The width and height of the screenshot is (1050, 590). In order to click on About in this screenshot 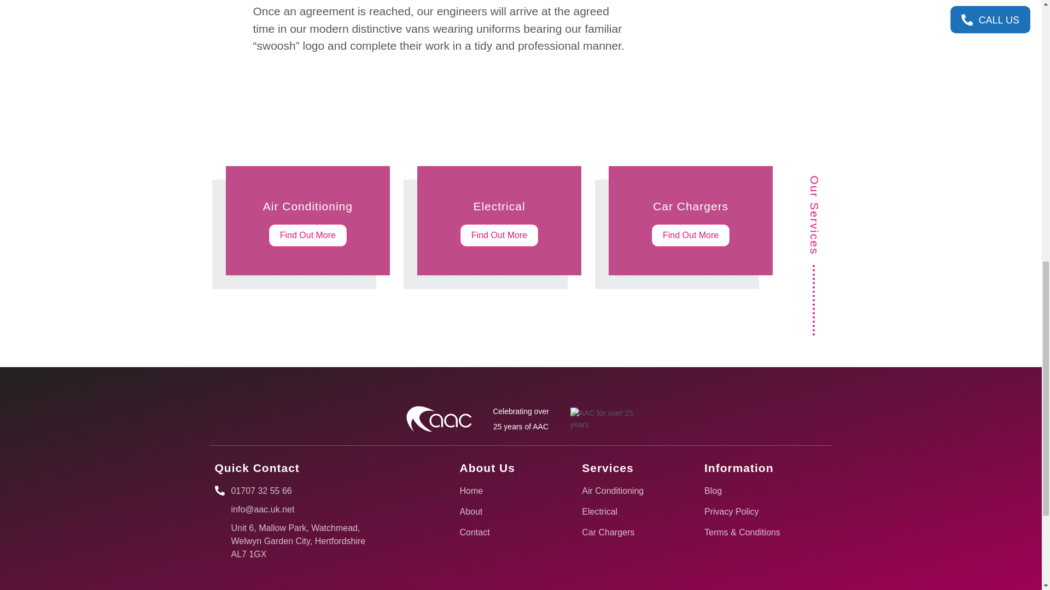, I will do `click(502, 491)`.